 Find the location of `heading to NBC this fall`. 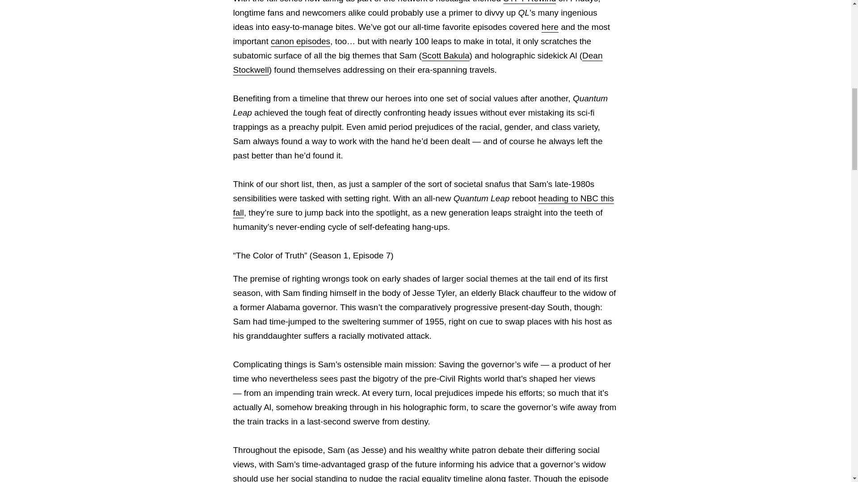

heading to NBC this fall is located at coordinates (424, 205).